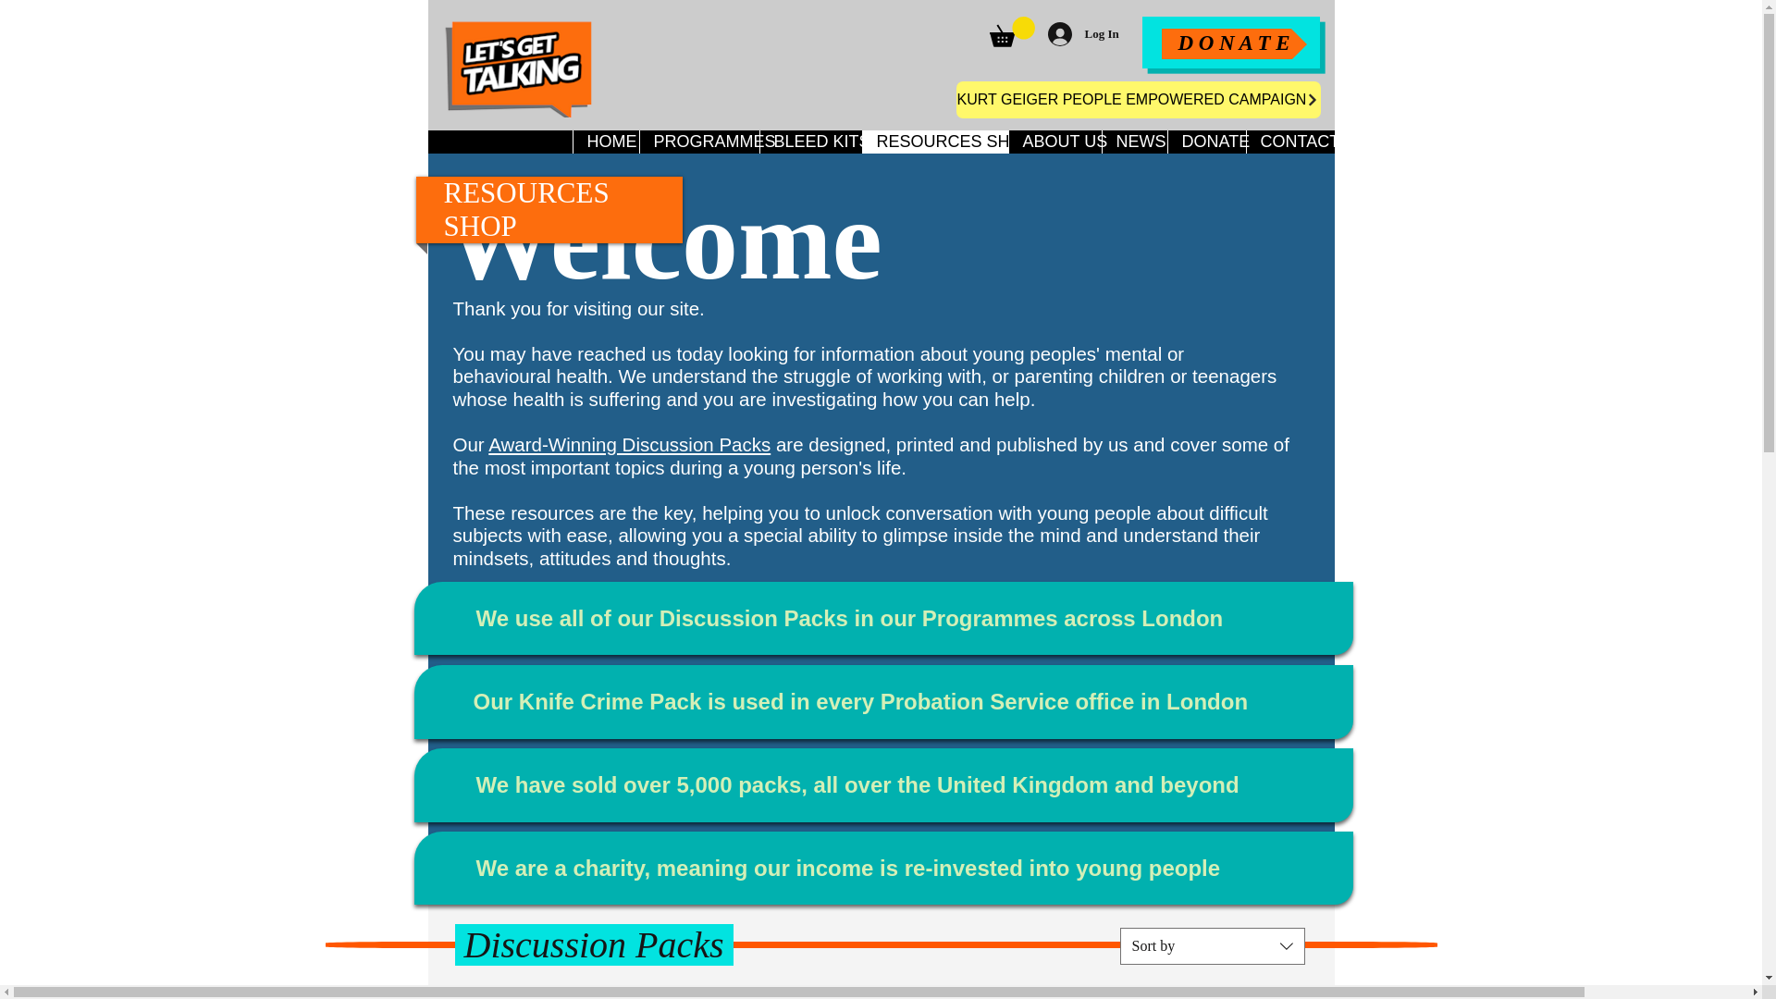 This screenshot has width=1776, height=999. I want to click on Log In, so click(1071, 34).